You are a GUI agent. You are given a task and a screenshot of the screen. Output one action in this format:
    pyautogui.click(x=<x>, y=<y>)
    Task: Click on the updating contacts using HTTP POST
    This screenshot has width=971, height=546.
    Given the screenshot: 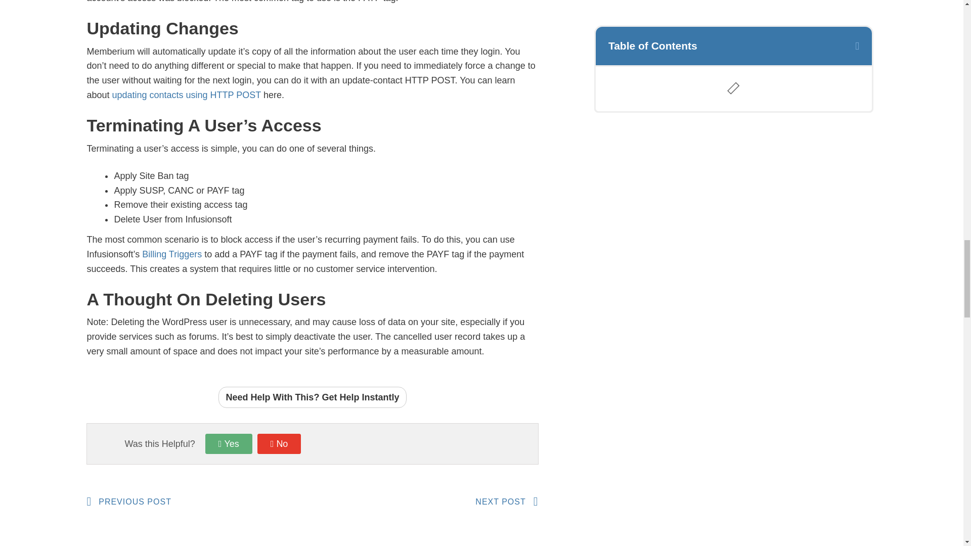 What is the action you would take?
    pyautogui.click(x=425, y=502)
    